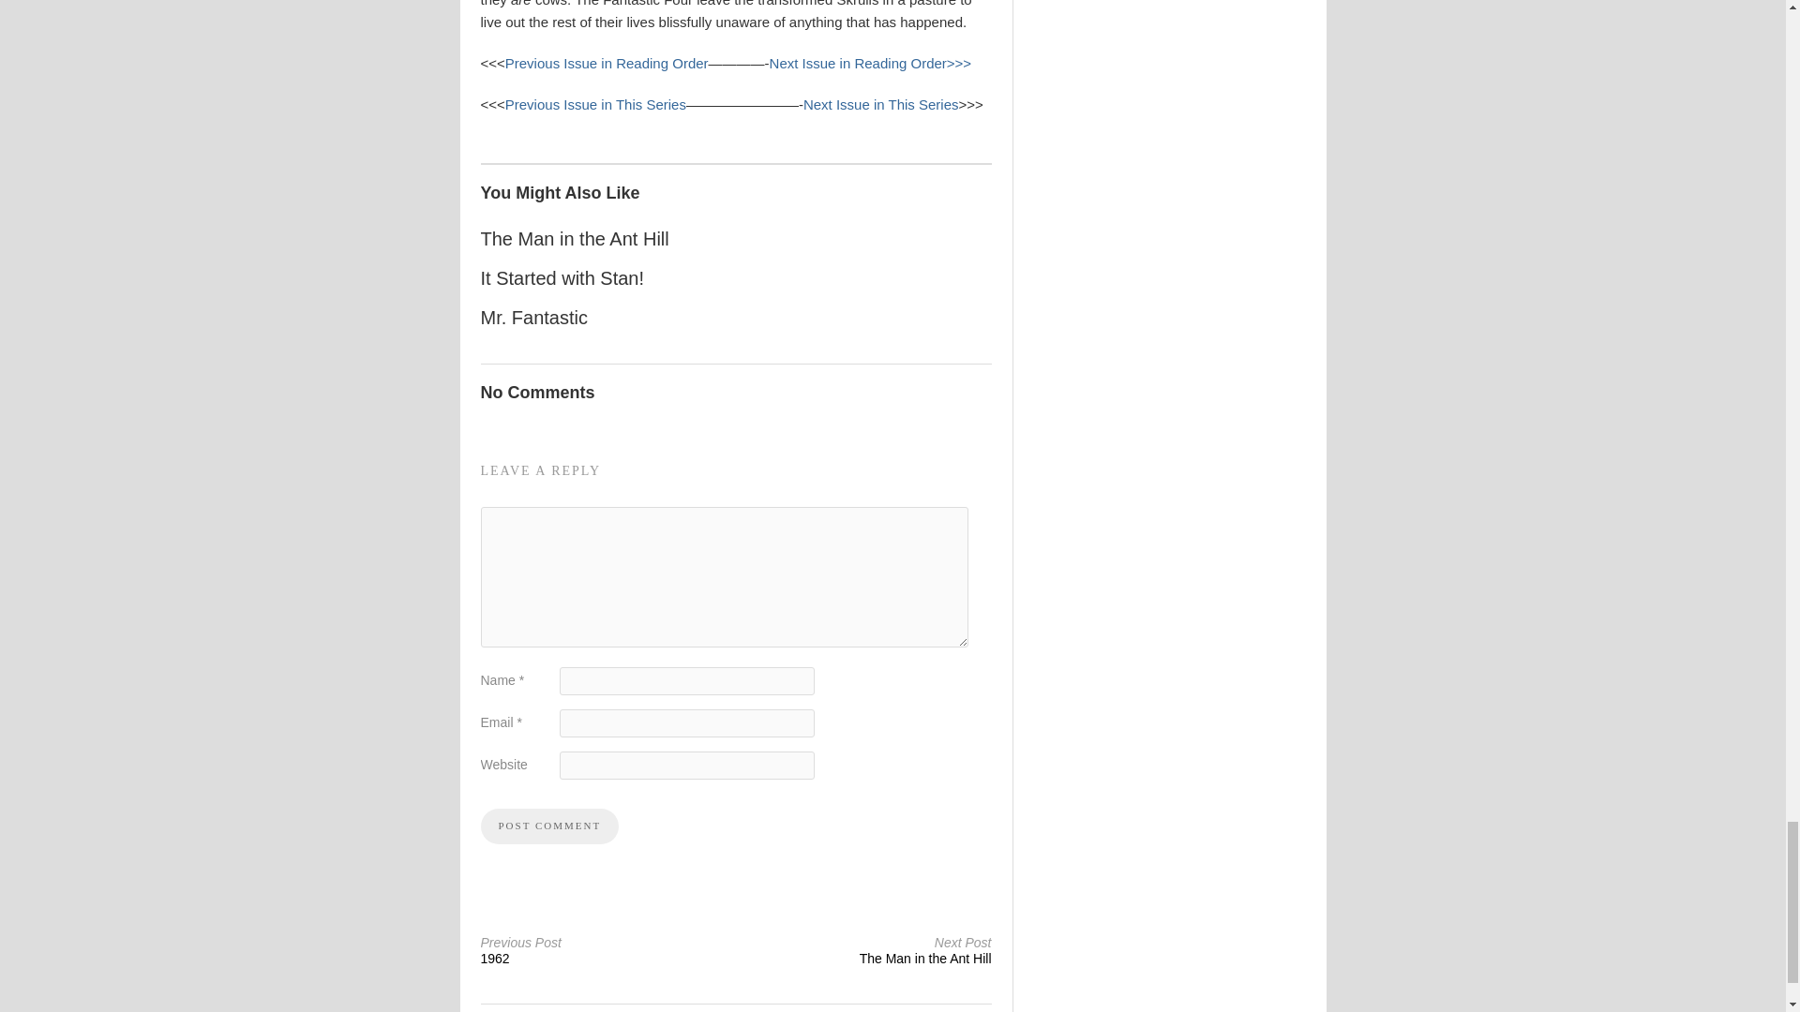  Describe the element at coordinates (595, 103) in the screenshot. I see `Previous Issue in This Series` at that location.